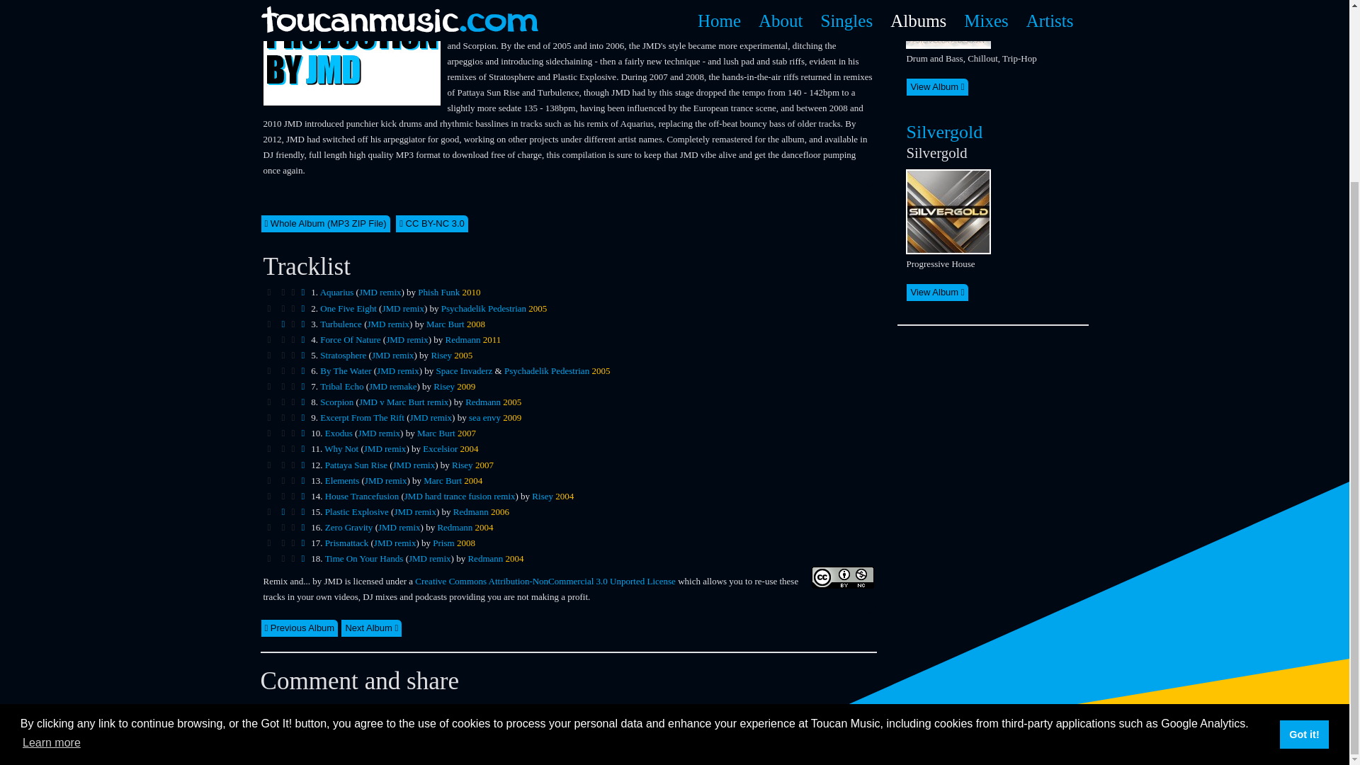  What do you see at coordinates (340, 324) in the screenshot?
I see `Turbulence` at bounding box center [340, 324].